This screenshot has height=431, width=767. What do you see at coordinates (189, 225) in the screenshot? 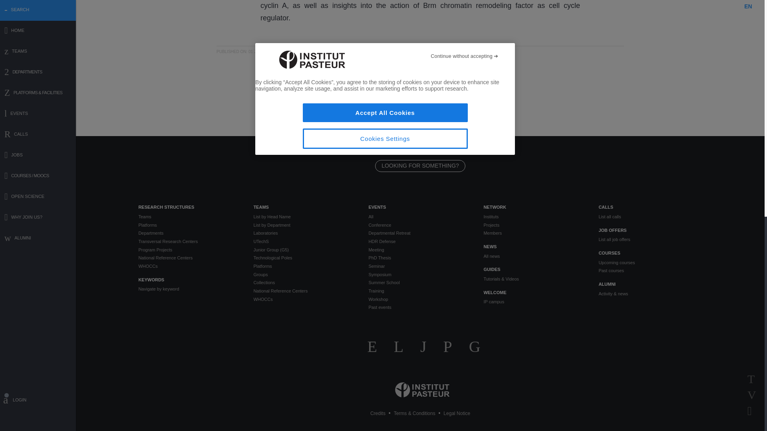
I see `Platforms` at bounding box center [189, 225].